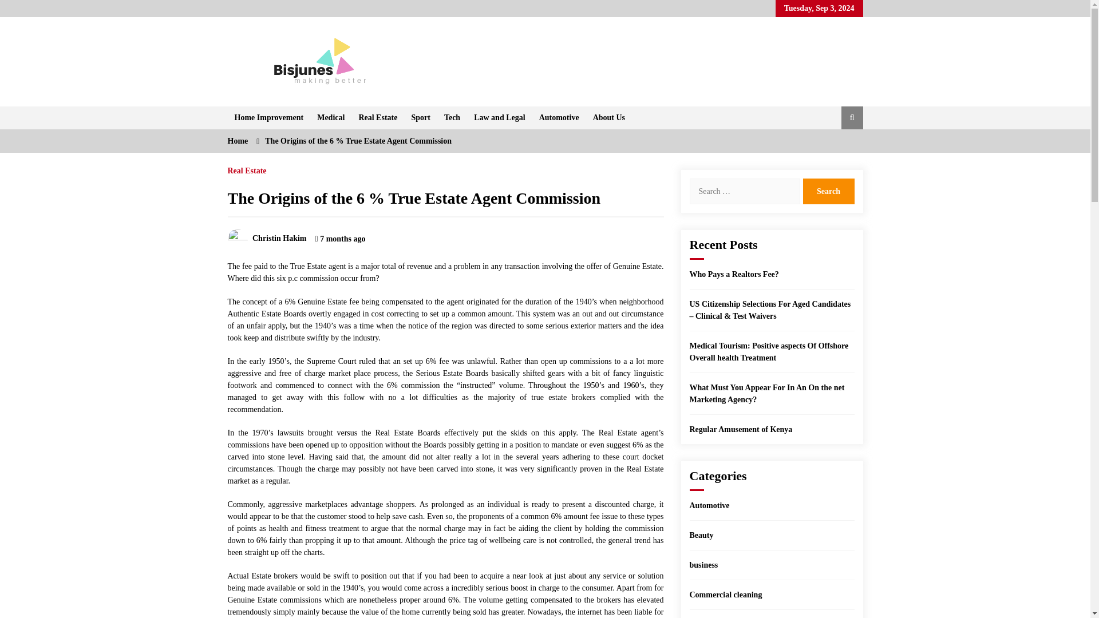 The width and height of the screenshot is (1099, 618). What do you see at coordinates (828, 191) in the screenshot?
I see `Search` at bounding box center [828, 191].